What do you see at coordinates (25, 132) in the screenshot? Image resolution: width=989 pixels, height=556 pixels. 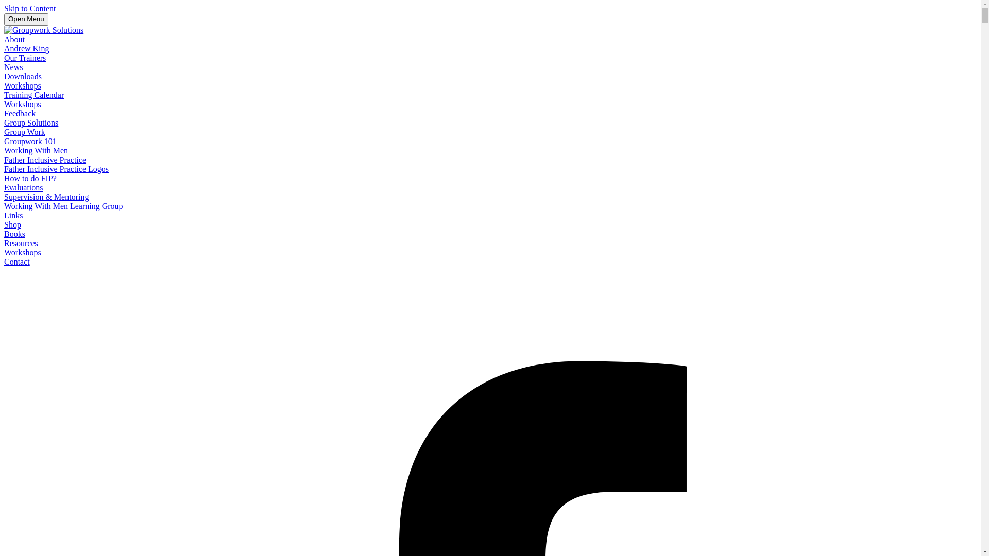 I see `Group Work` at bounding box center [25, 132].